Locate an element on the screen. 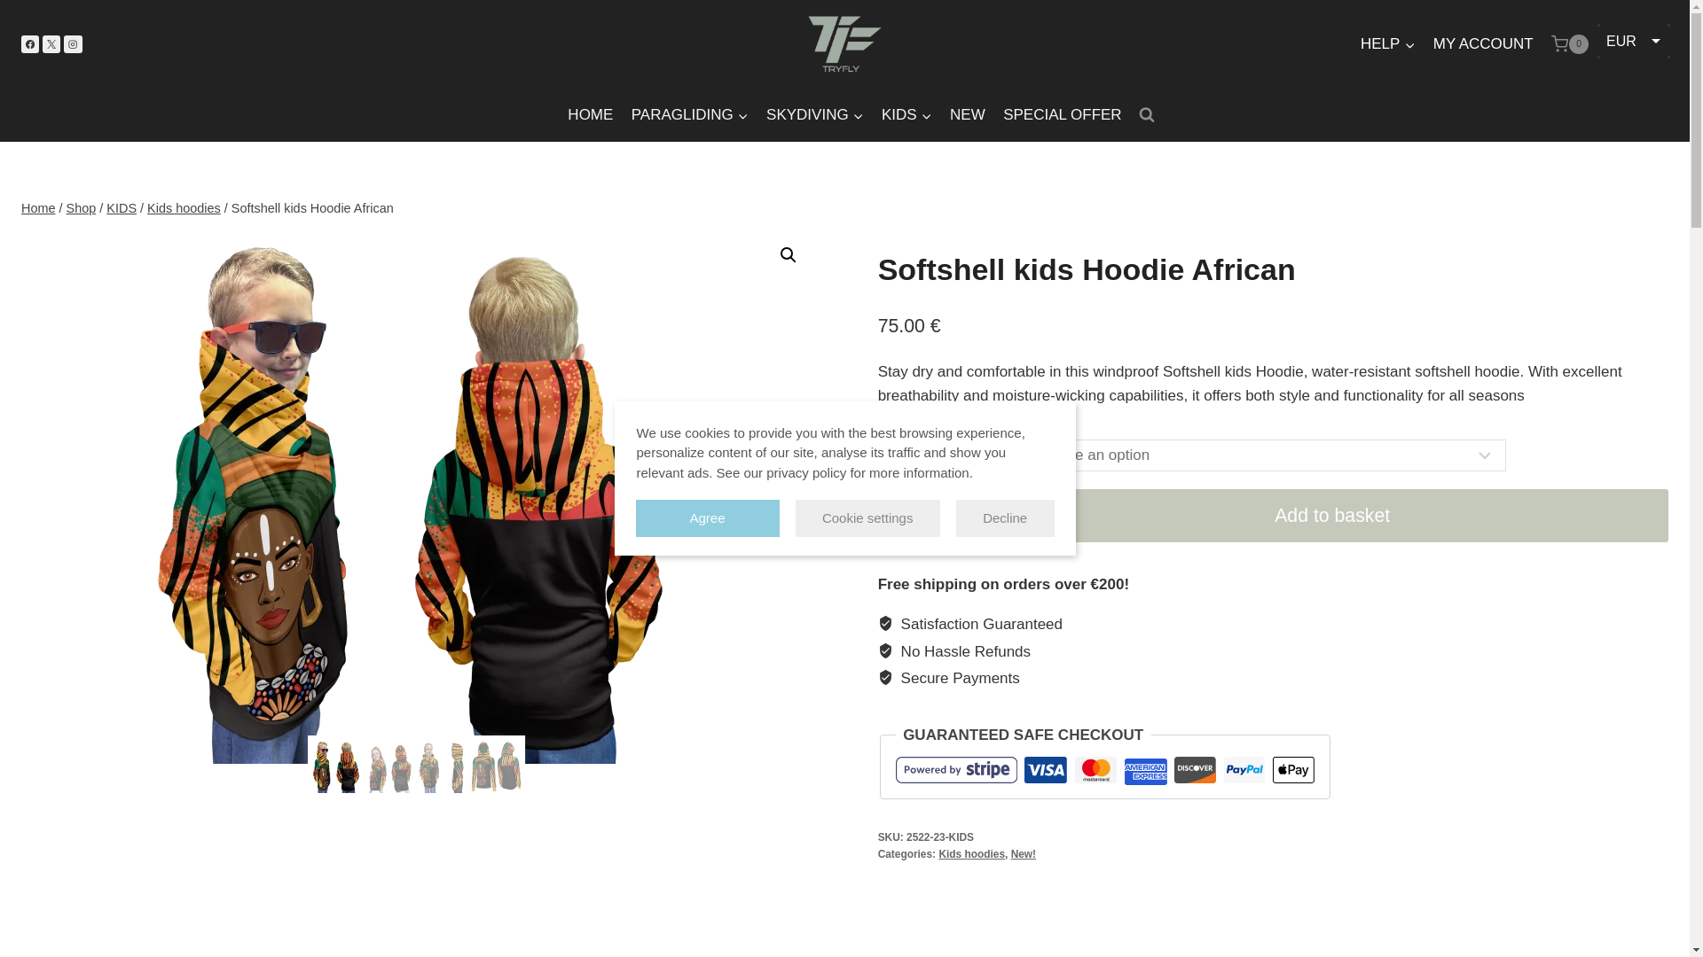  PARAGLIDING is located at coordinates (690, 115).